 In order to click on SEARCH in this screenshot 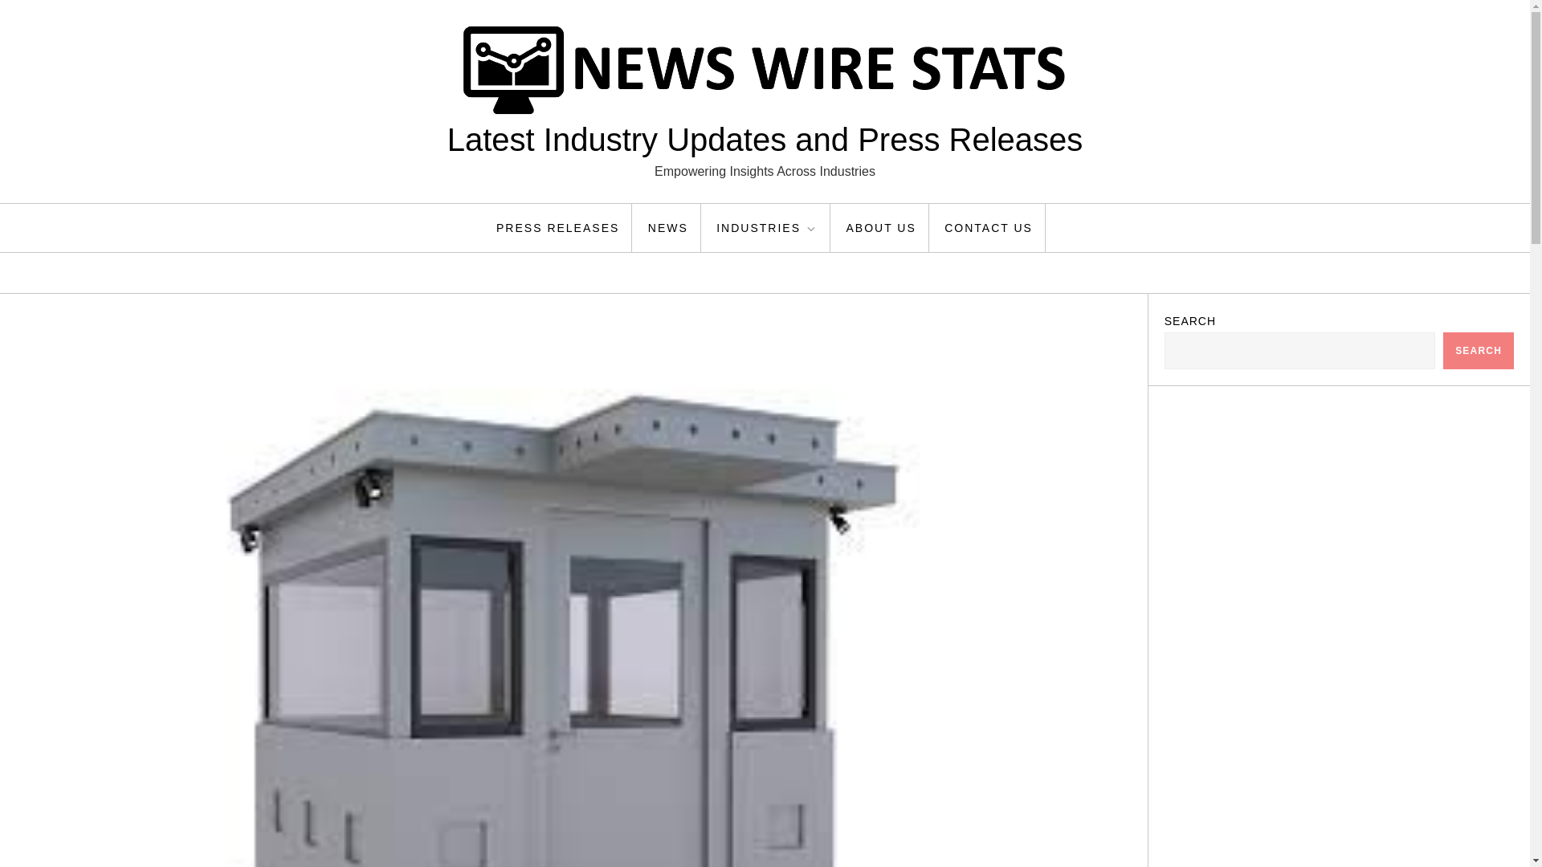, I will do `click(1479, 350)`.